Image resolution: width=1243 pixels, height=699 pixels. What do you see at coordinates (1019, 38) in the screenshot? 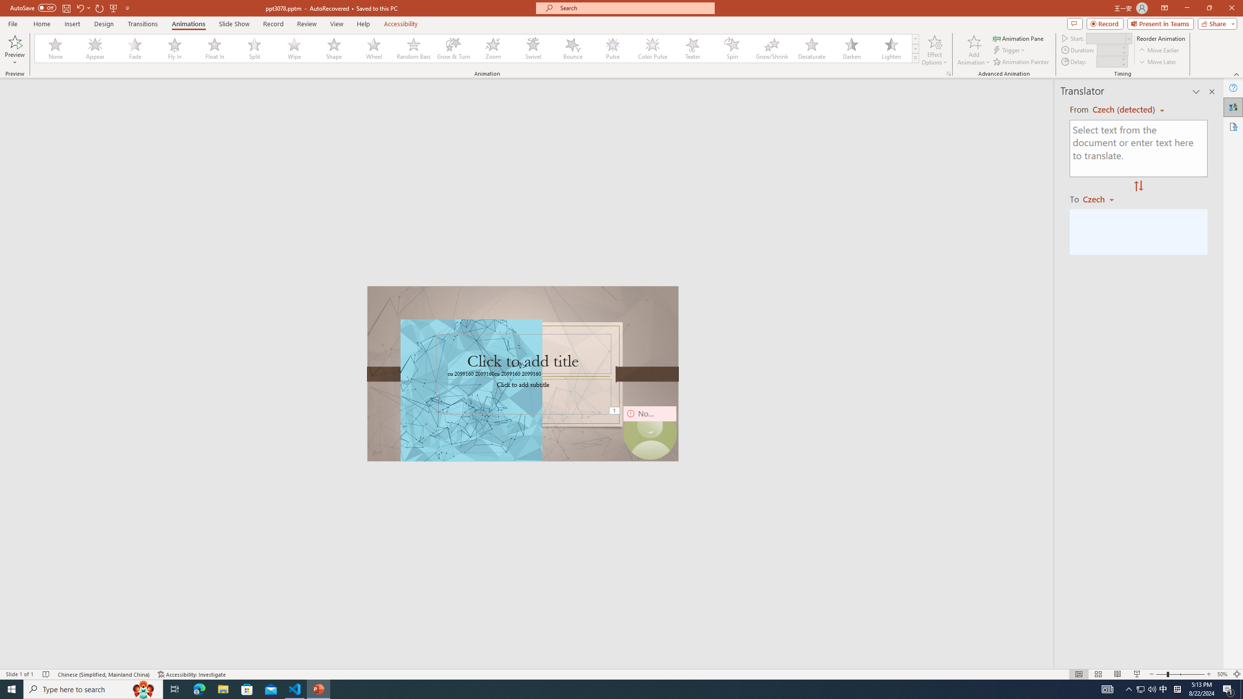
I see `Animation Pane` at bounding box center [1019, 38].